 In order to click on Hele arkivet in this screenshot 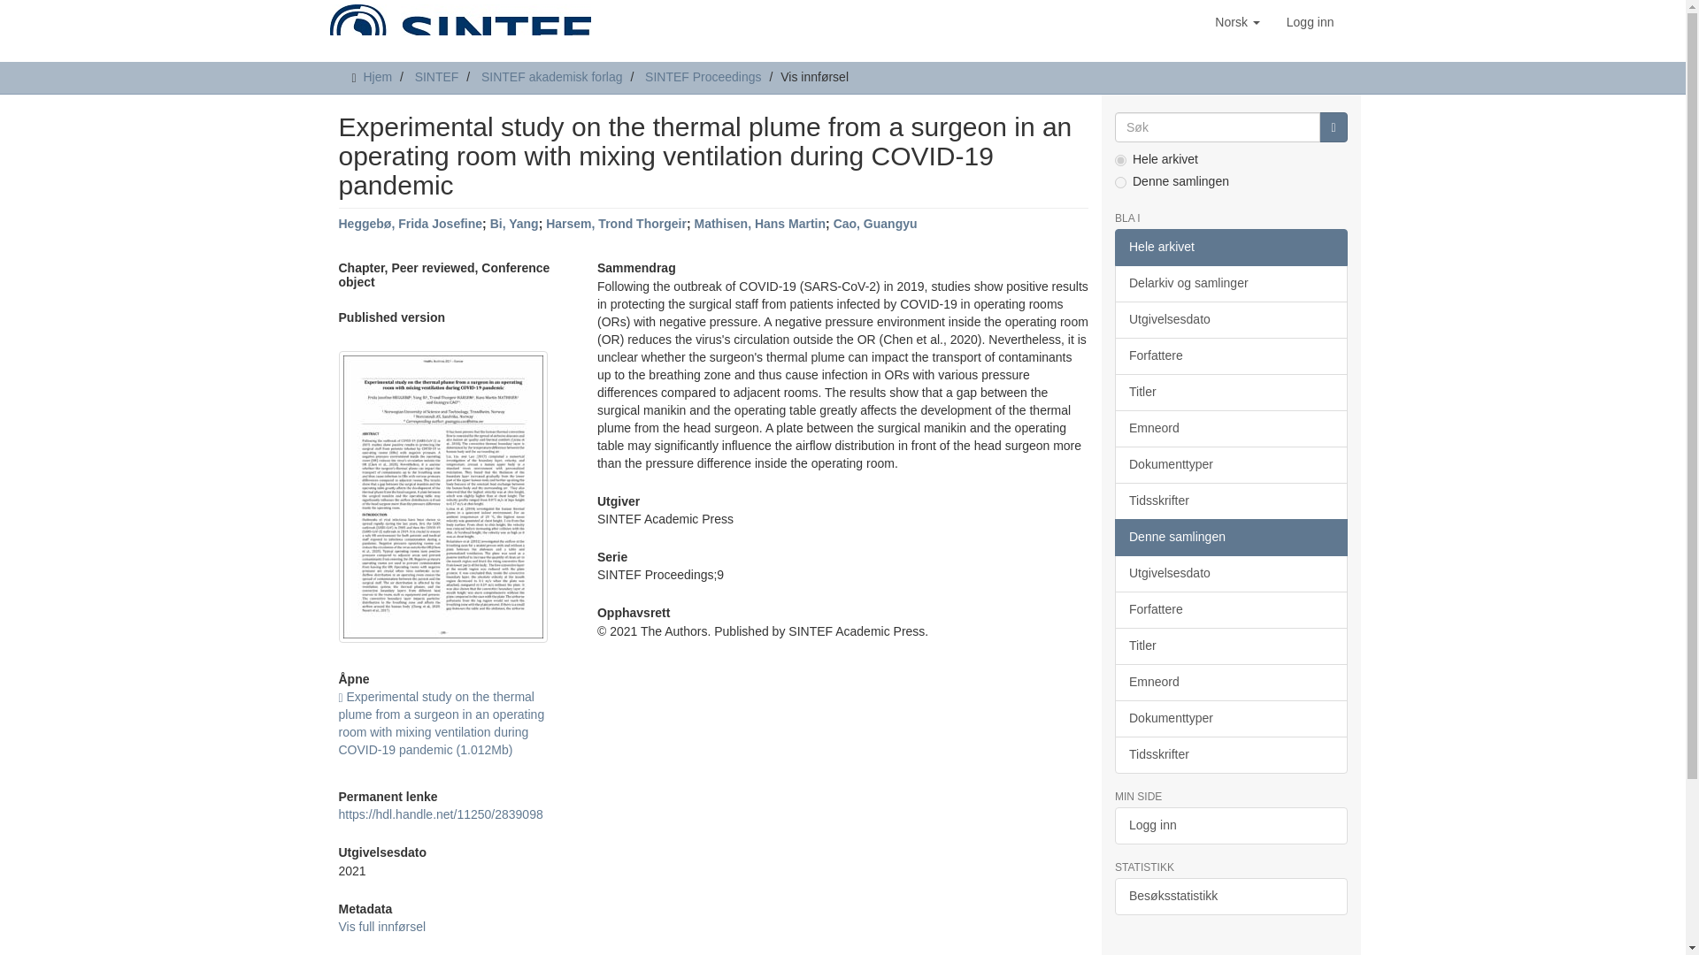, I will do `click(1230, 248)`.